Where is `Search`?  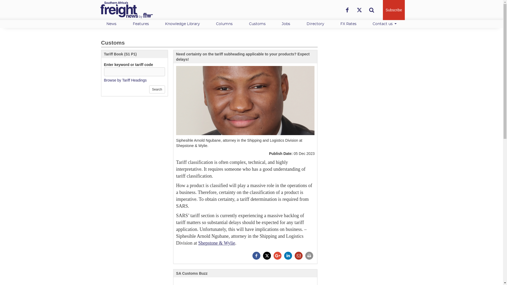
Search is located at coordinates (371, 10).